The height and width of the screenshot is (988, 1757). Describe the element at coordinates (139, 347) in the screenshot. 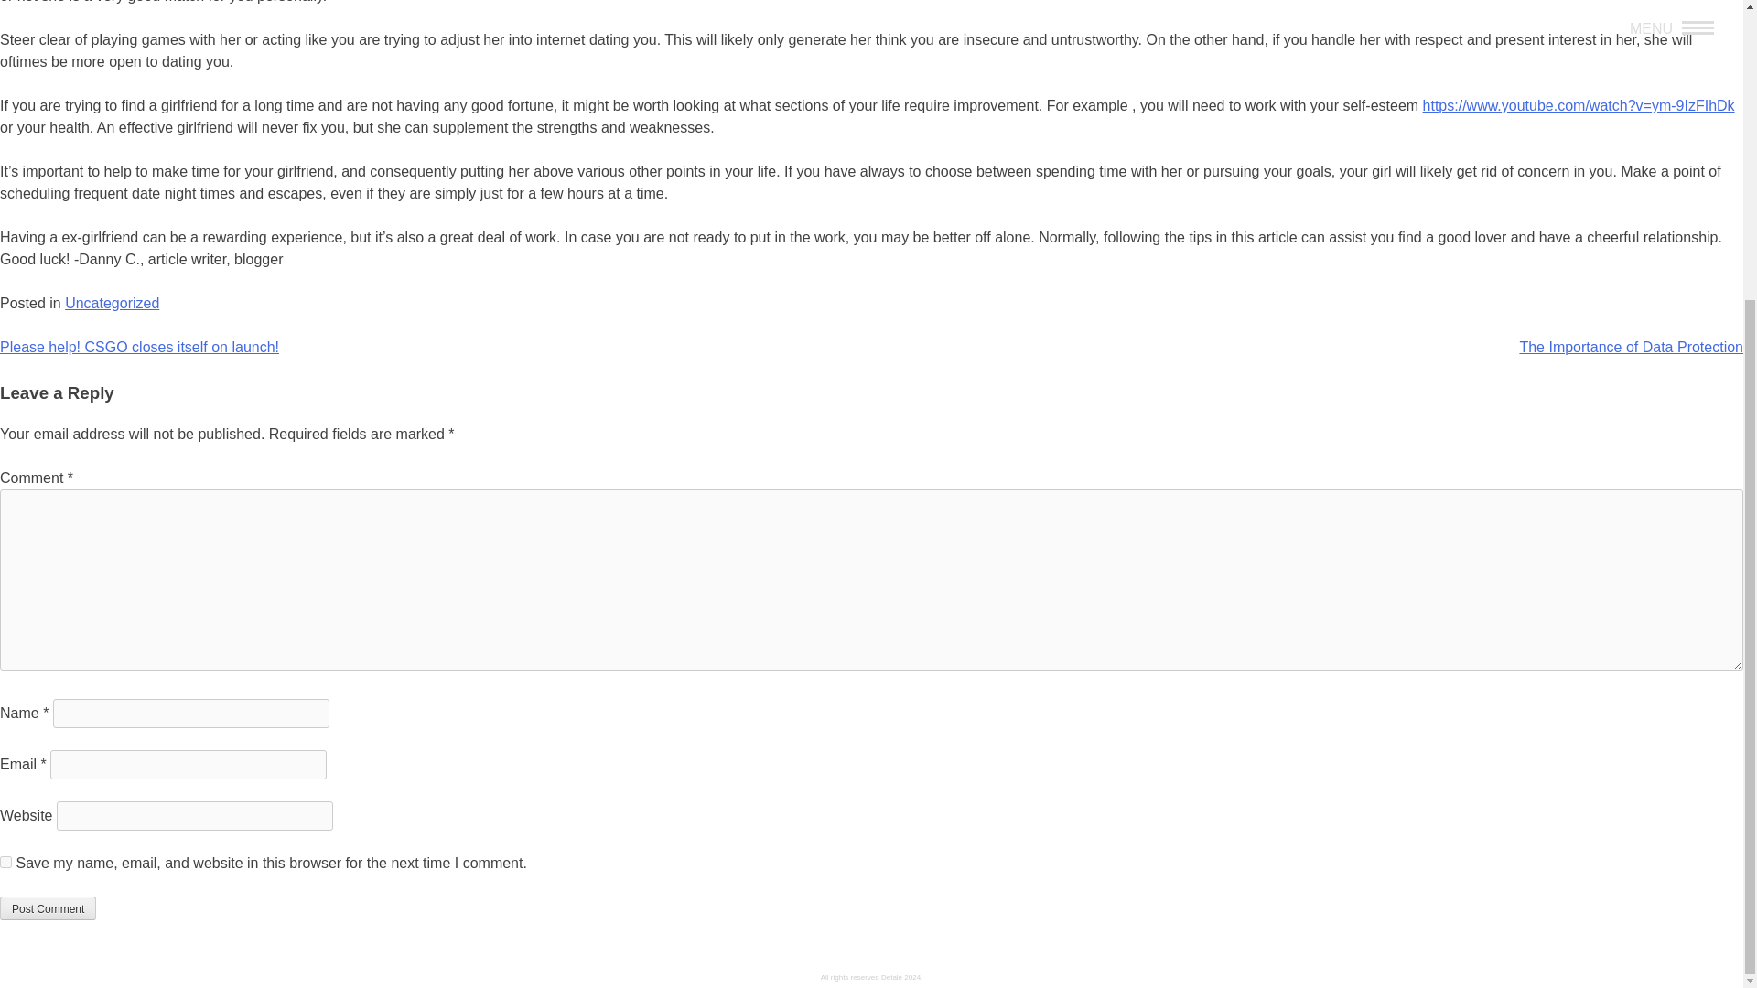

I see `Please help! CSGO closes itself on launch!` at that location.